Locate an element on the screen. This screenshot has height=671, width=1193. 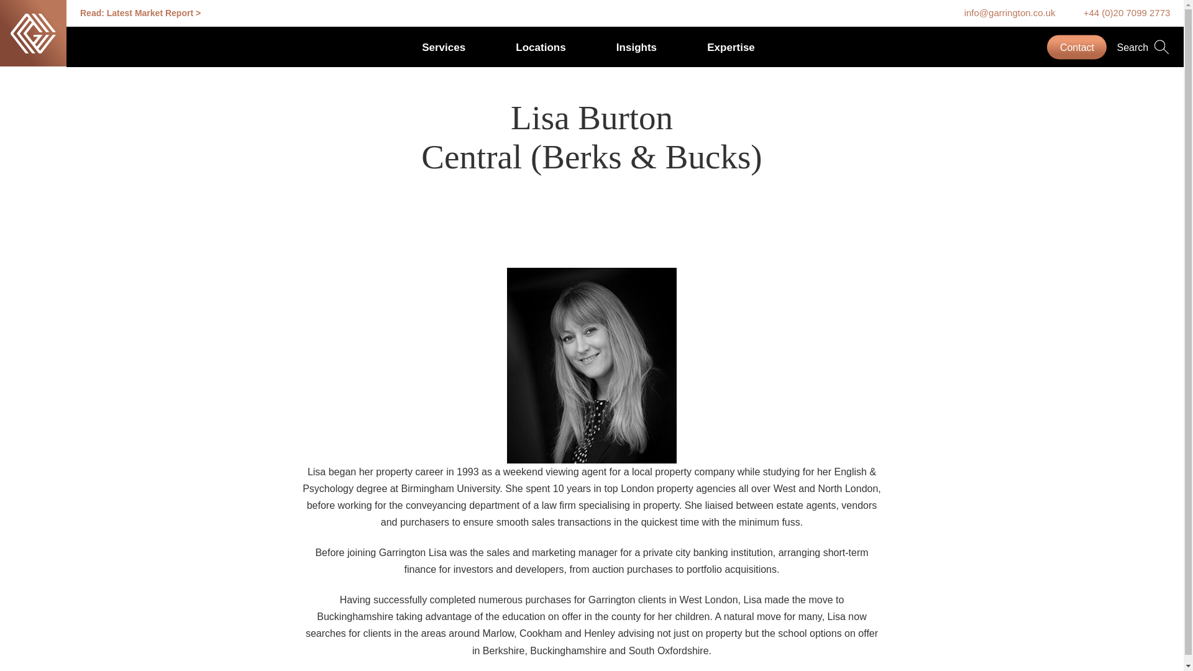
Locations is located at coordinates (541, 47).